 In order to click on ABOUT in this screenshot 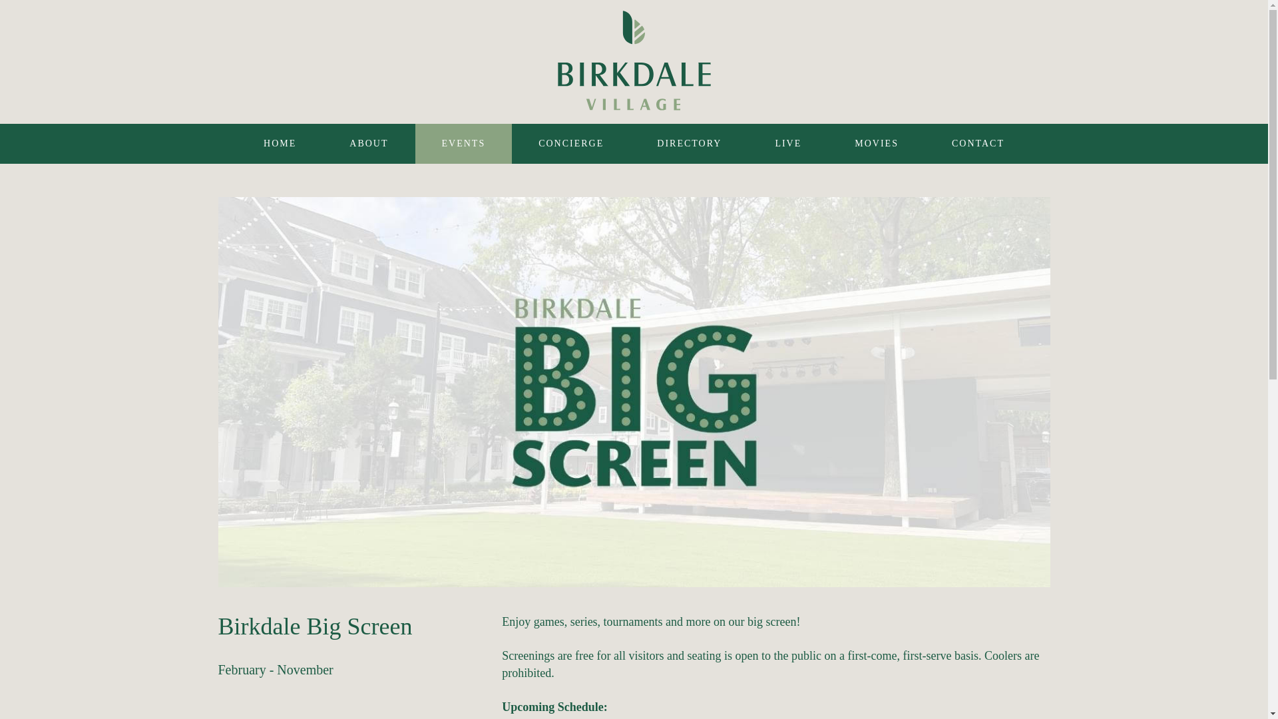, I will do `click(369, 144)`.